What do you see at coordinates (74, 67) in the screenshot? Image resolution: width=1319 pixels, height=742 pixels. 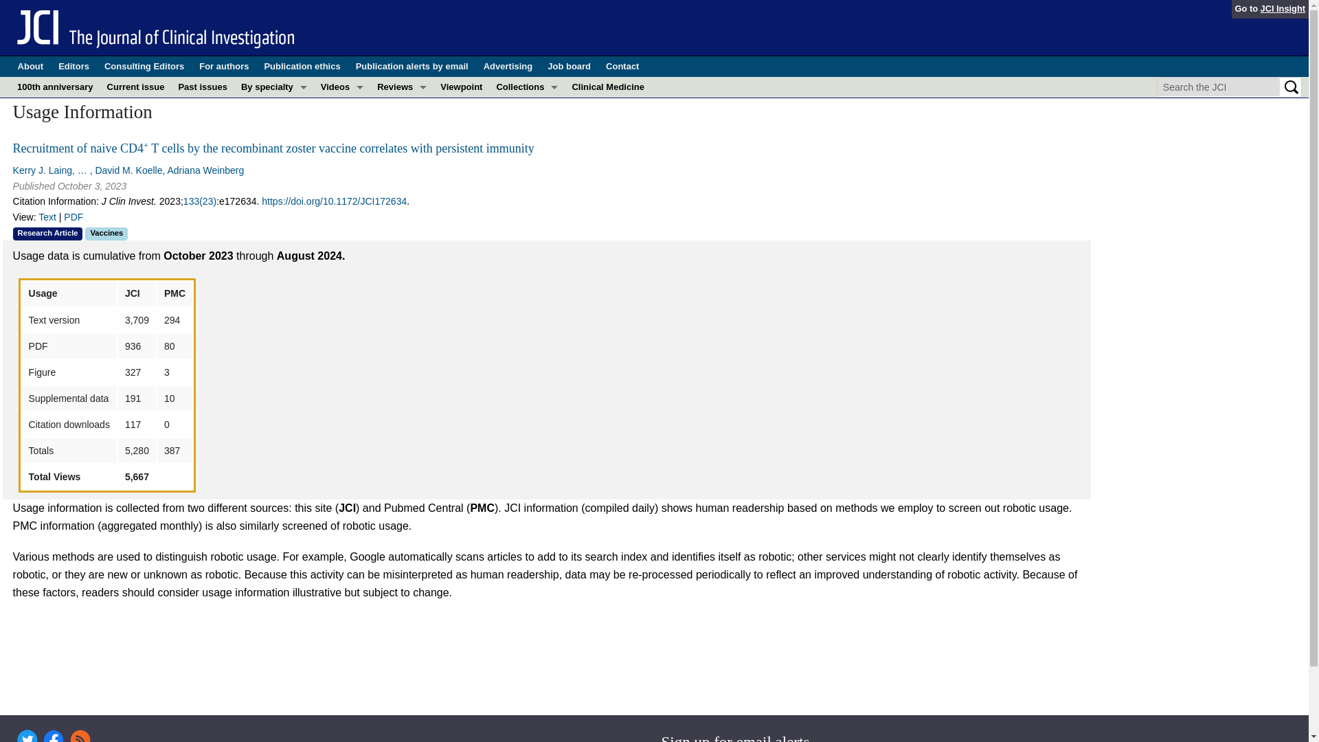 I see `Editors` at bounding box center [74, 67].